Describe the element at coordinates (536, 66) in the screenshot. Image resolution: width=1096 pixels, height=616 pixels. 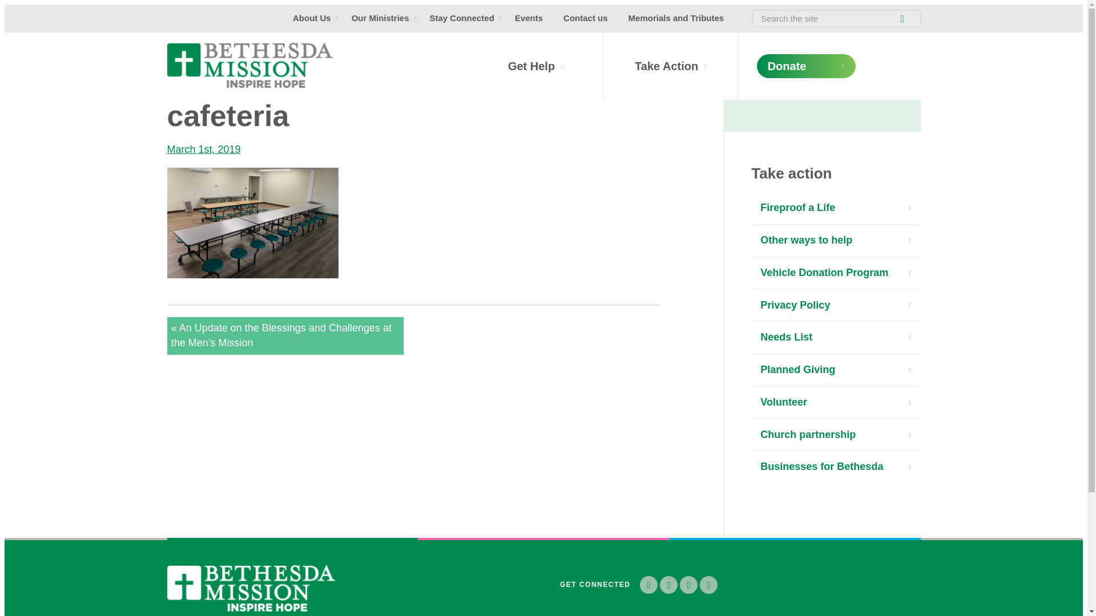
I see `Get Help` at that location.